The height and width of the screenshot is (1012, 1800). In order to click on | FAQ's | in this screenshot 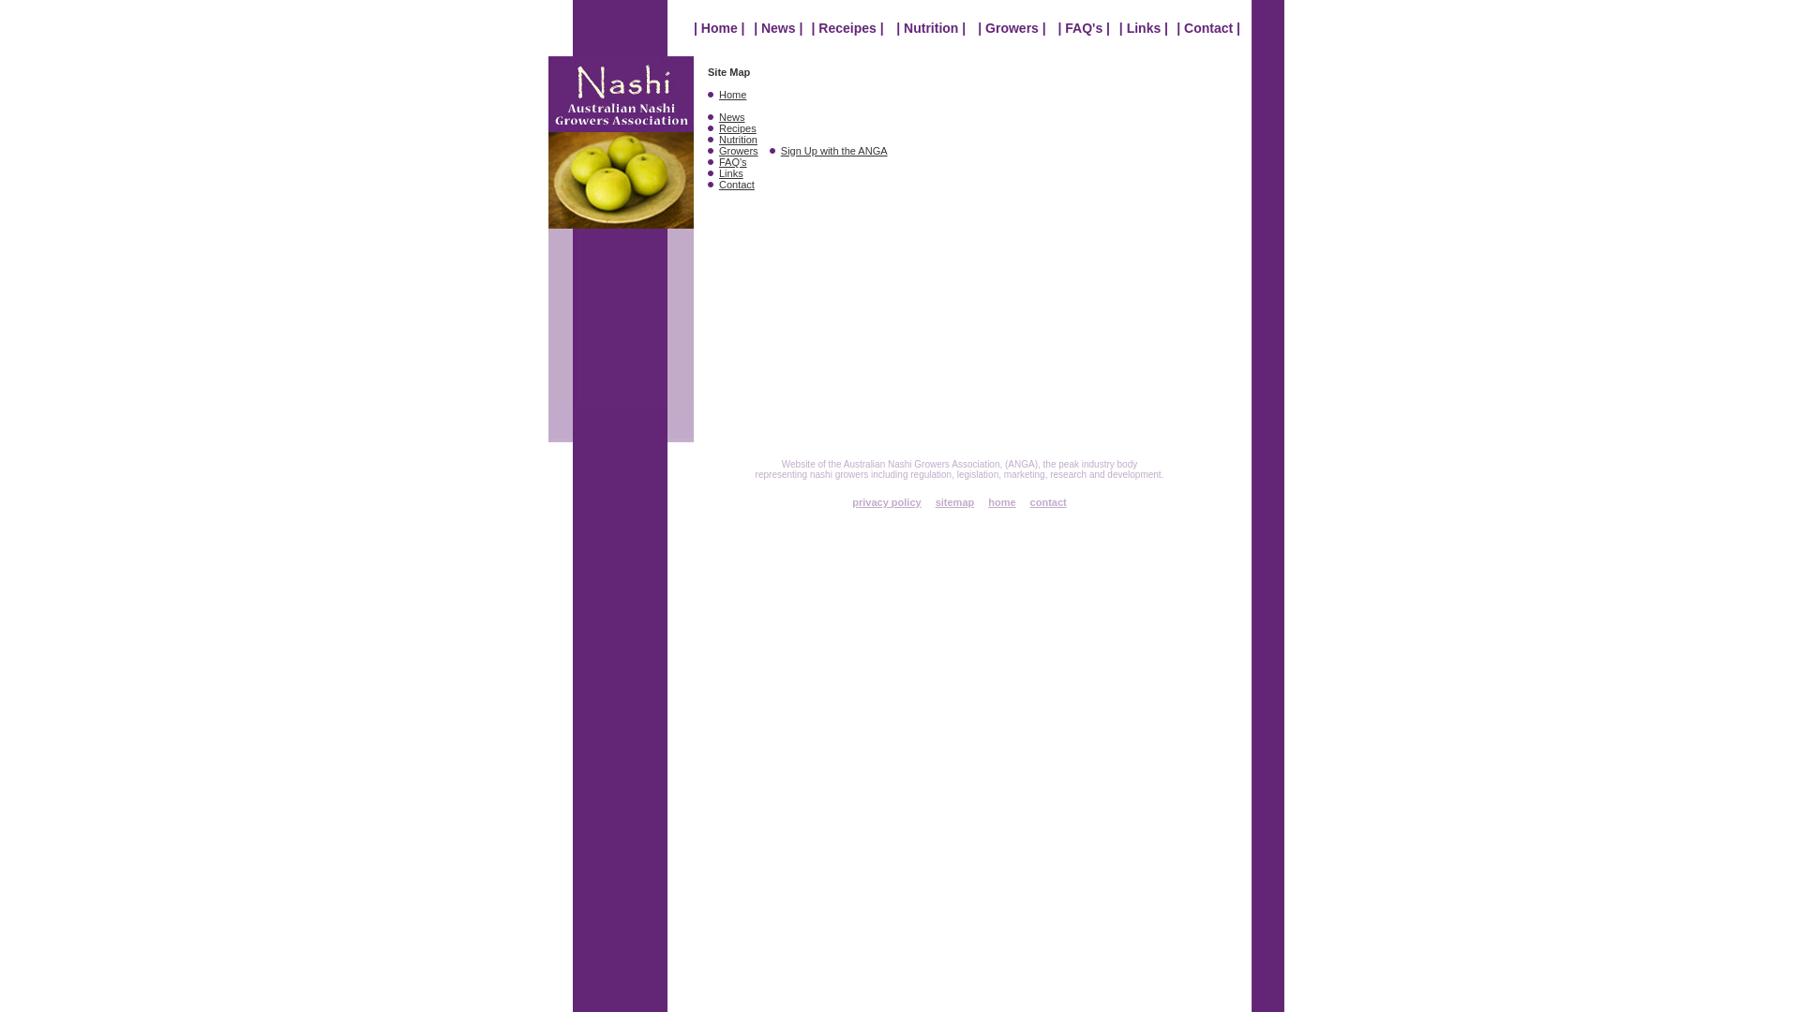, I will do `click(1084, 28)`.